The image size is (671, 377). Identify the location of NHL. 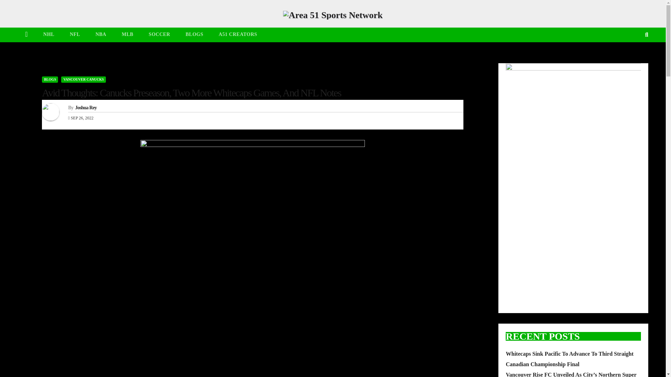
(49, 34).